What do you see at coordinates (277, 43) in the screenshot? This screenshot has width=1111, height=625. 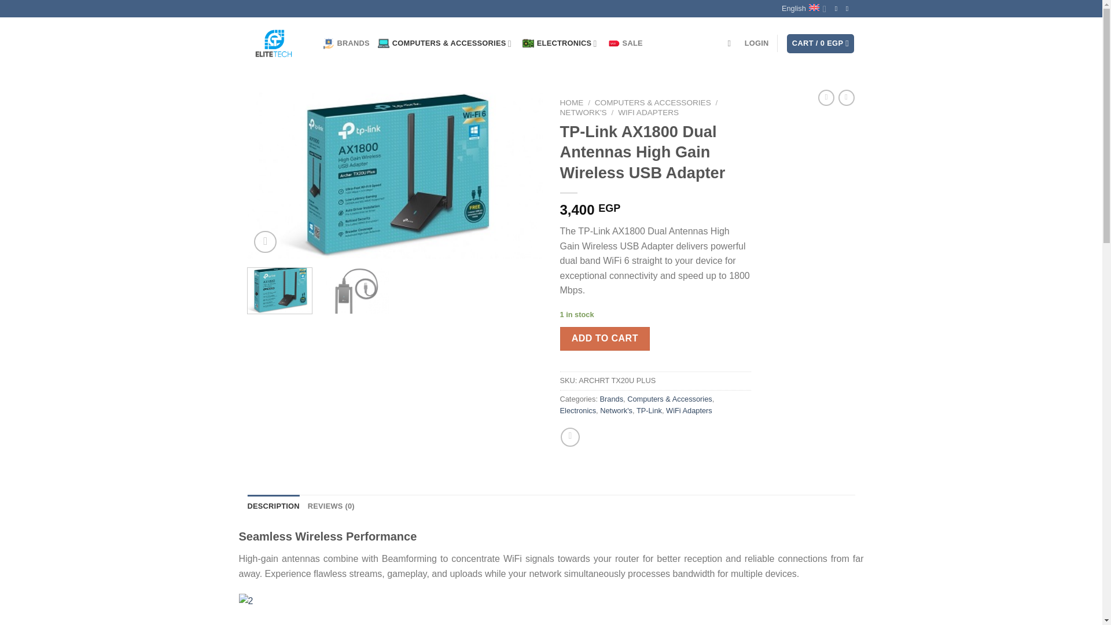 I see `elitetecheg` at bounding box center [277, 43].